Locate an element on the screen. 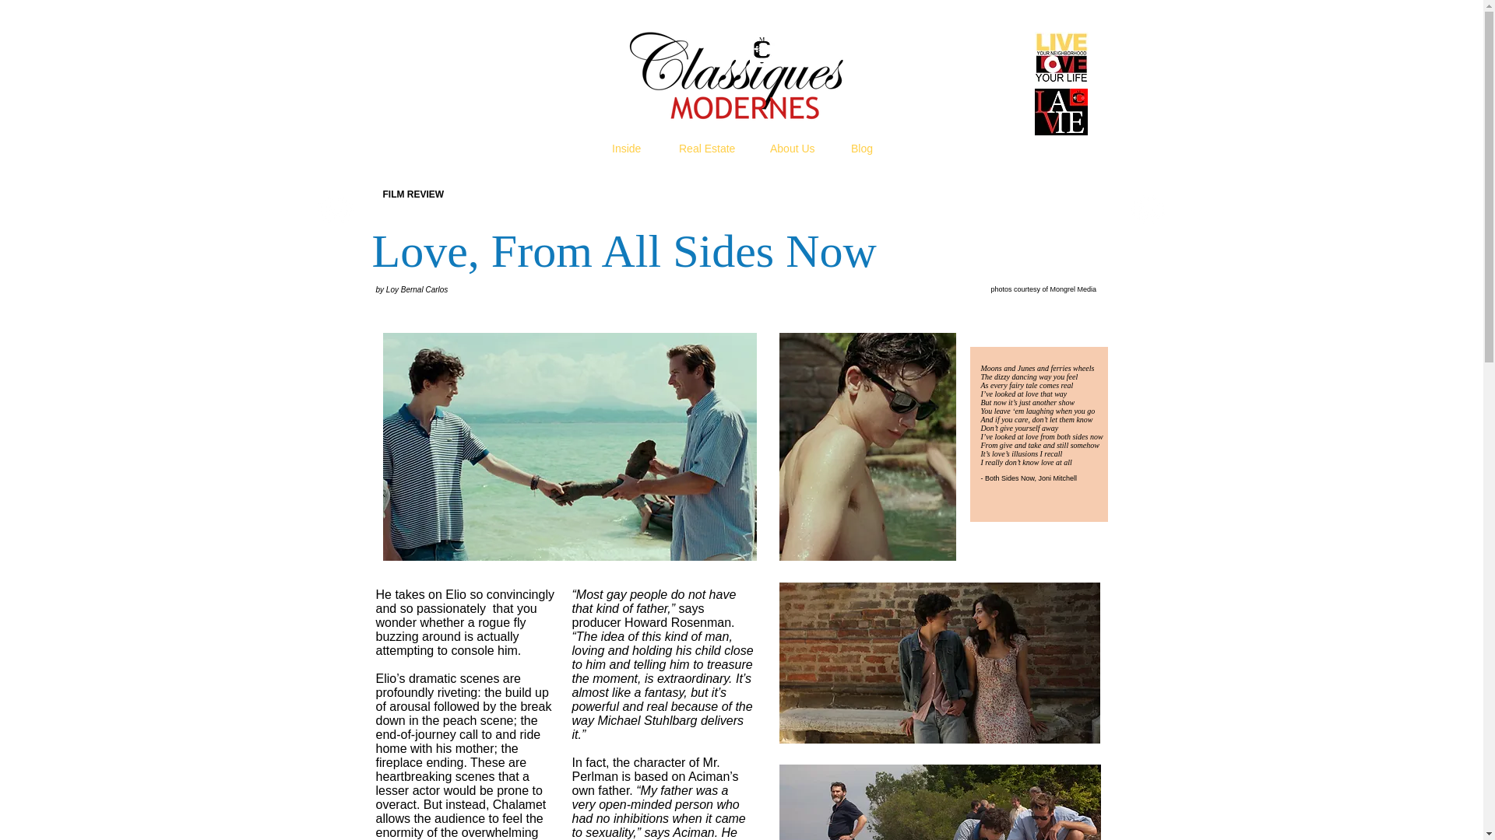 The height and width of the screenshot is (840, 1495). Blog is located at coordinates (994, 145).